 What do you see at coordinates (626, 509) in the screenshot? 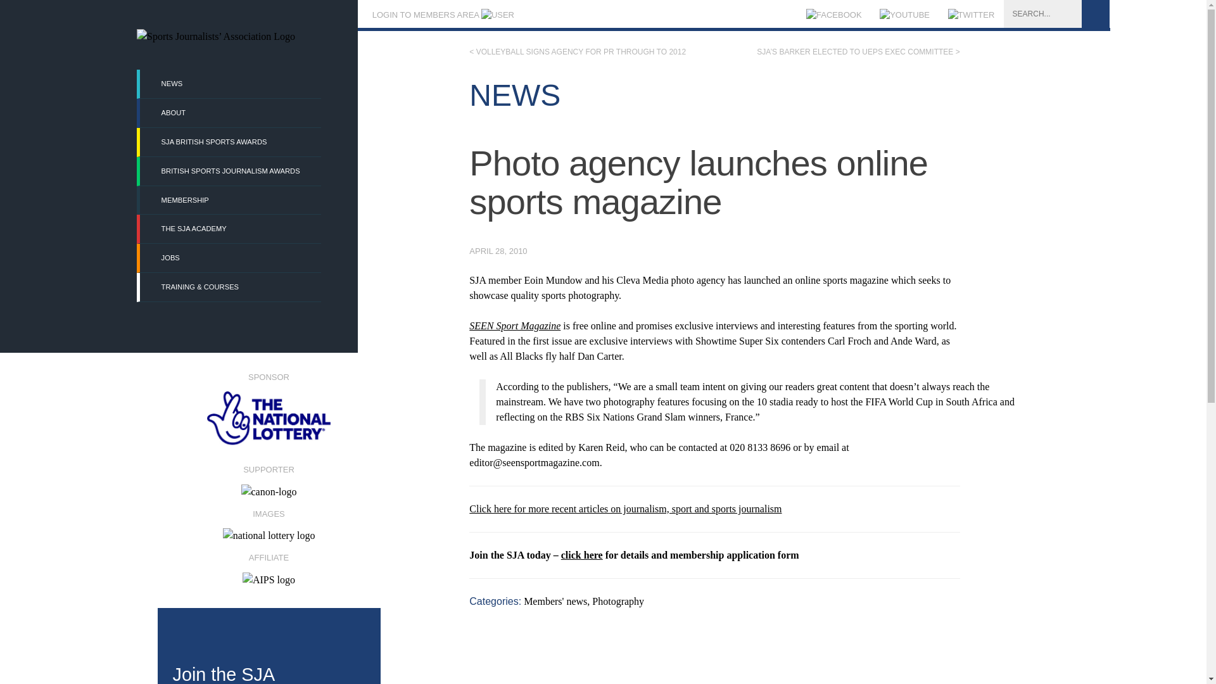
I see `Click here for more sports journalism links` at bounding box center [626, 509].